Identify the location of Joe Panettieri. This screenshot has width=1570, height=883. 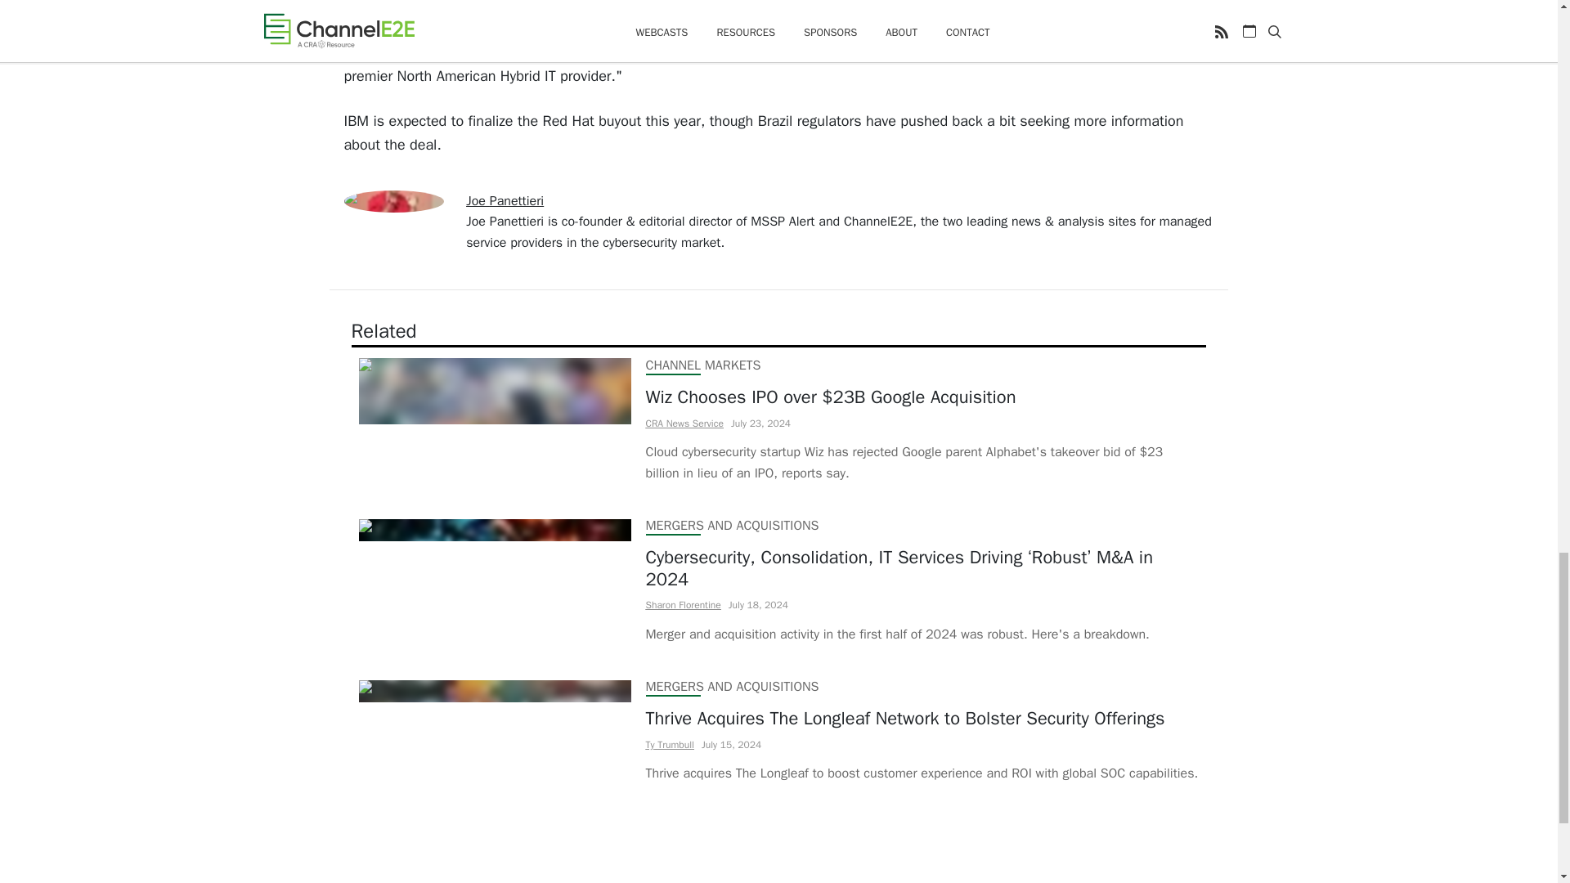
(505, 201).